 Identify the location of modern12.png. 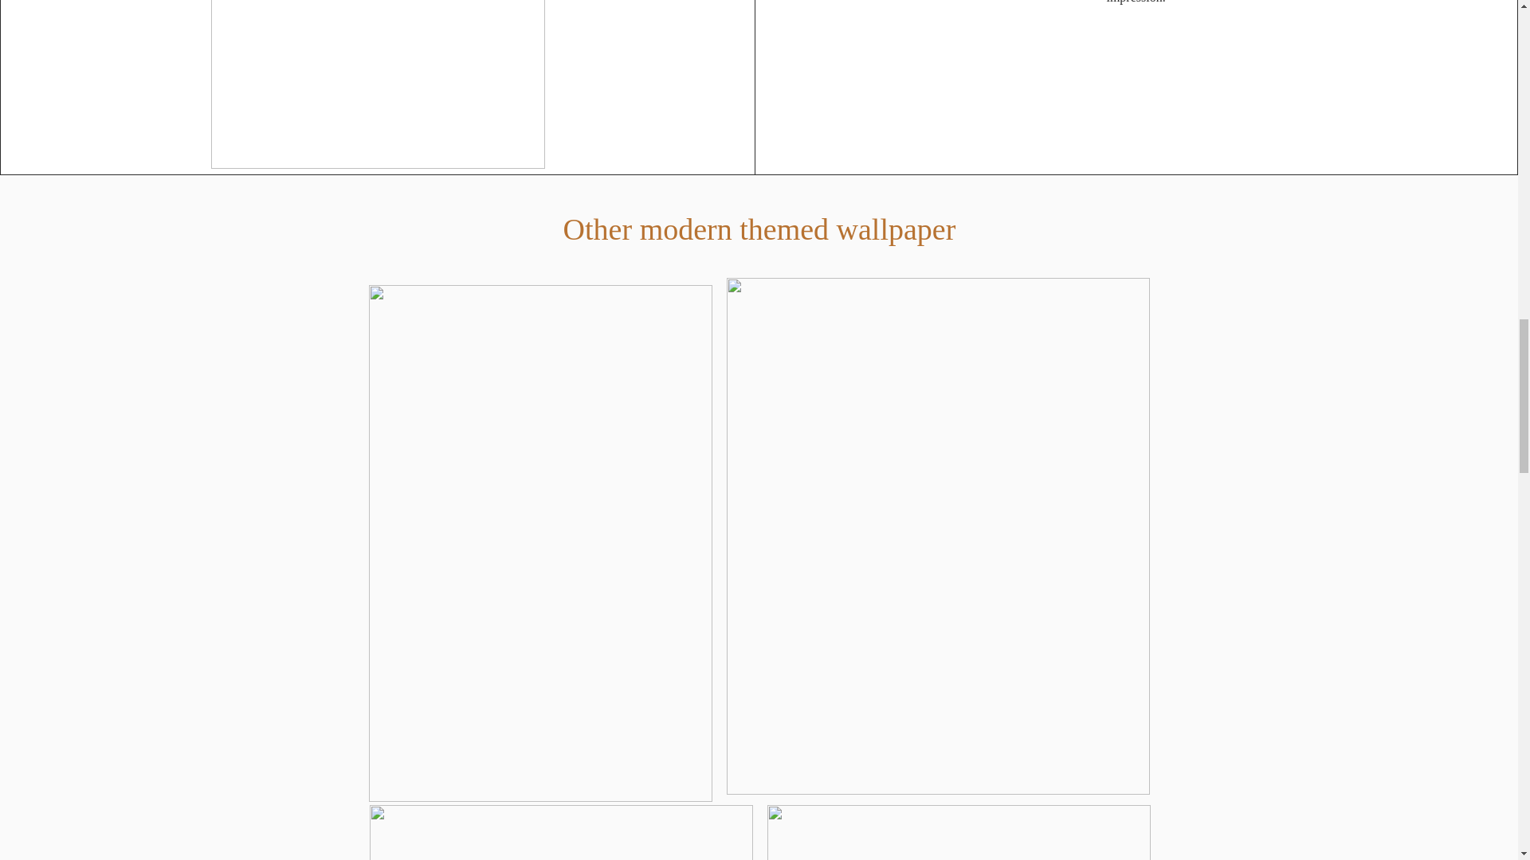
(561, 832).